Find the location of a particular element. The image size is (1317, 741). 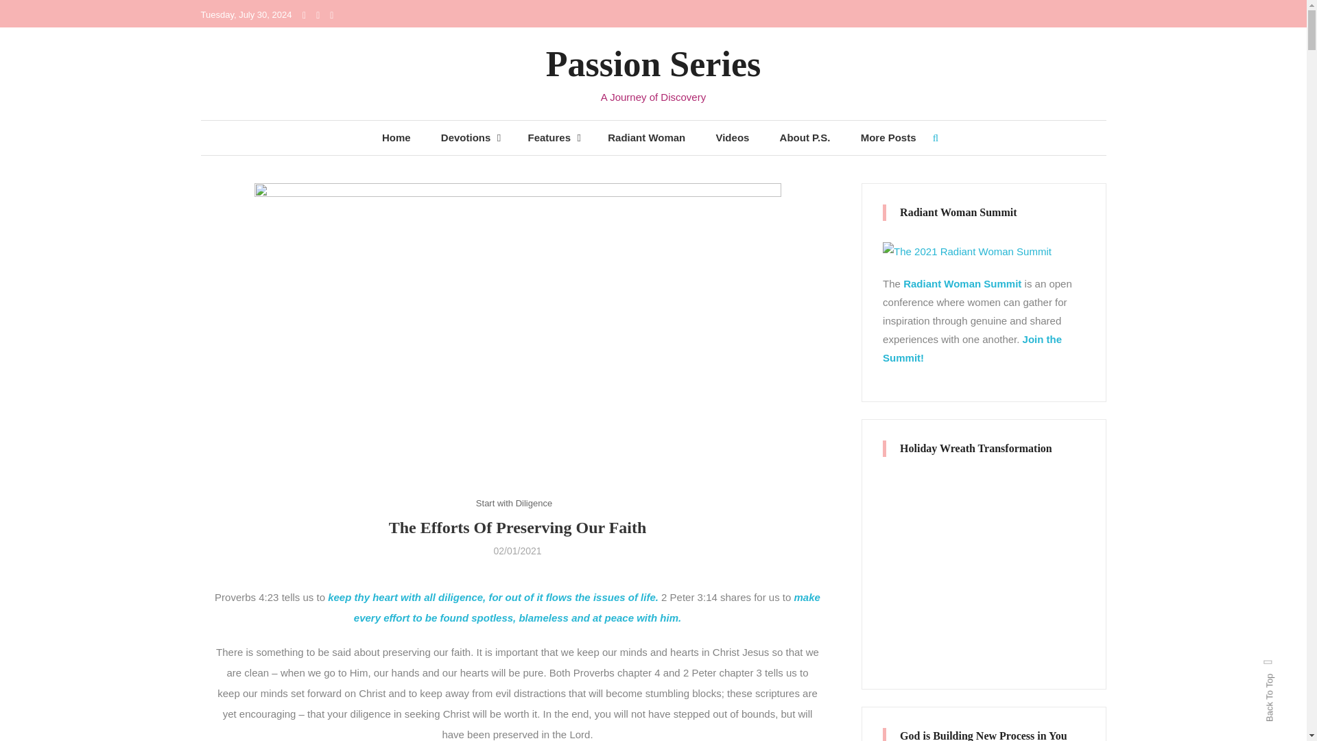

YouTube video player is located at coordinates (983, 563).